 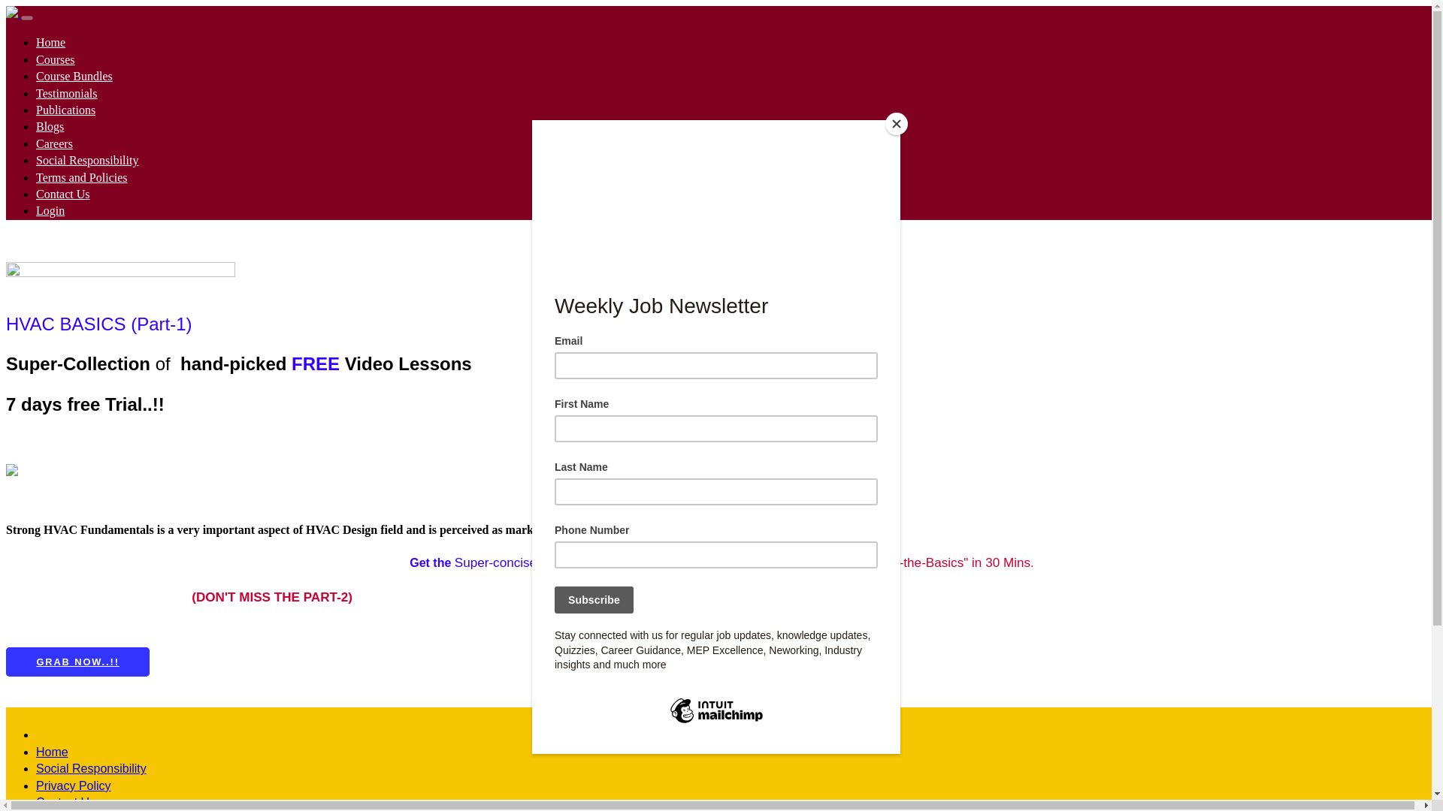 What do you see at coordinates (67, 93) in the screenshot?
I see `Testimonials` at bounding box center [67, 93].